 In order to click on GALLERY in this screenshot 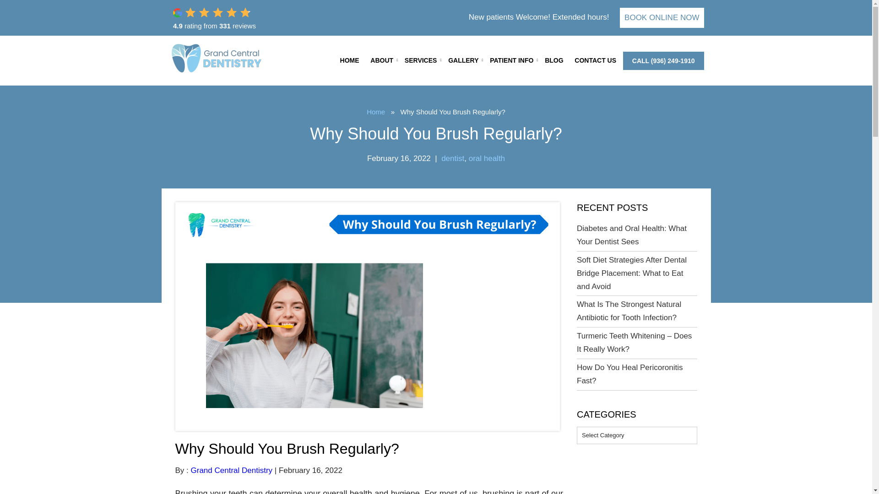, I will do `click(463, 60)`.